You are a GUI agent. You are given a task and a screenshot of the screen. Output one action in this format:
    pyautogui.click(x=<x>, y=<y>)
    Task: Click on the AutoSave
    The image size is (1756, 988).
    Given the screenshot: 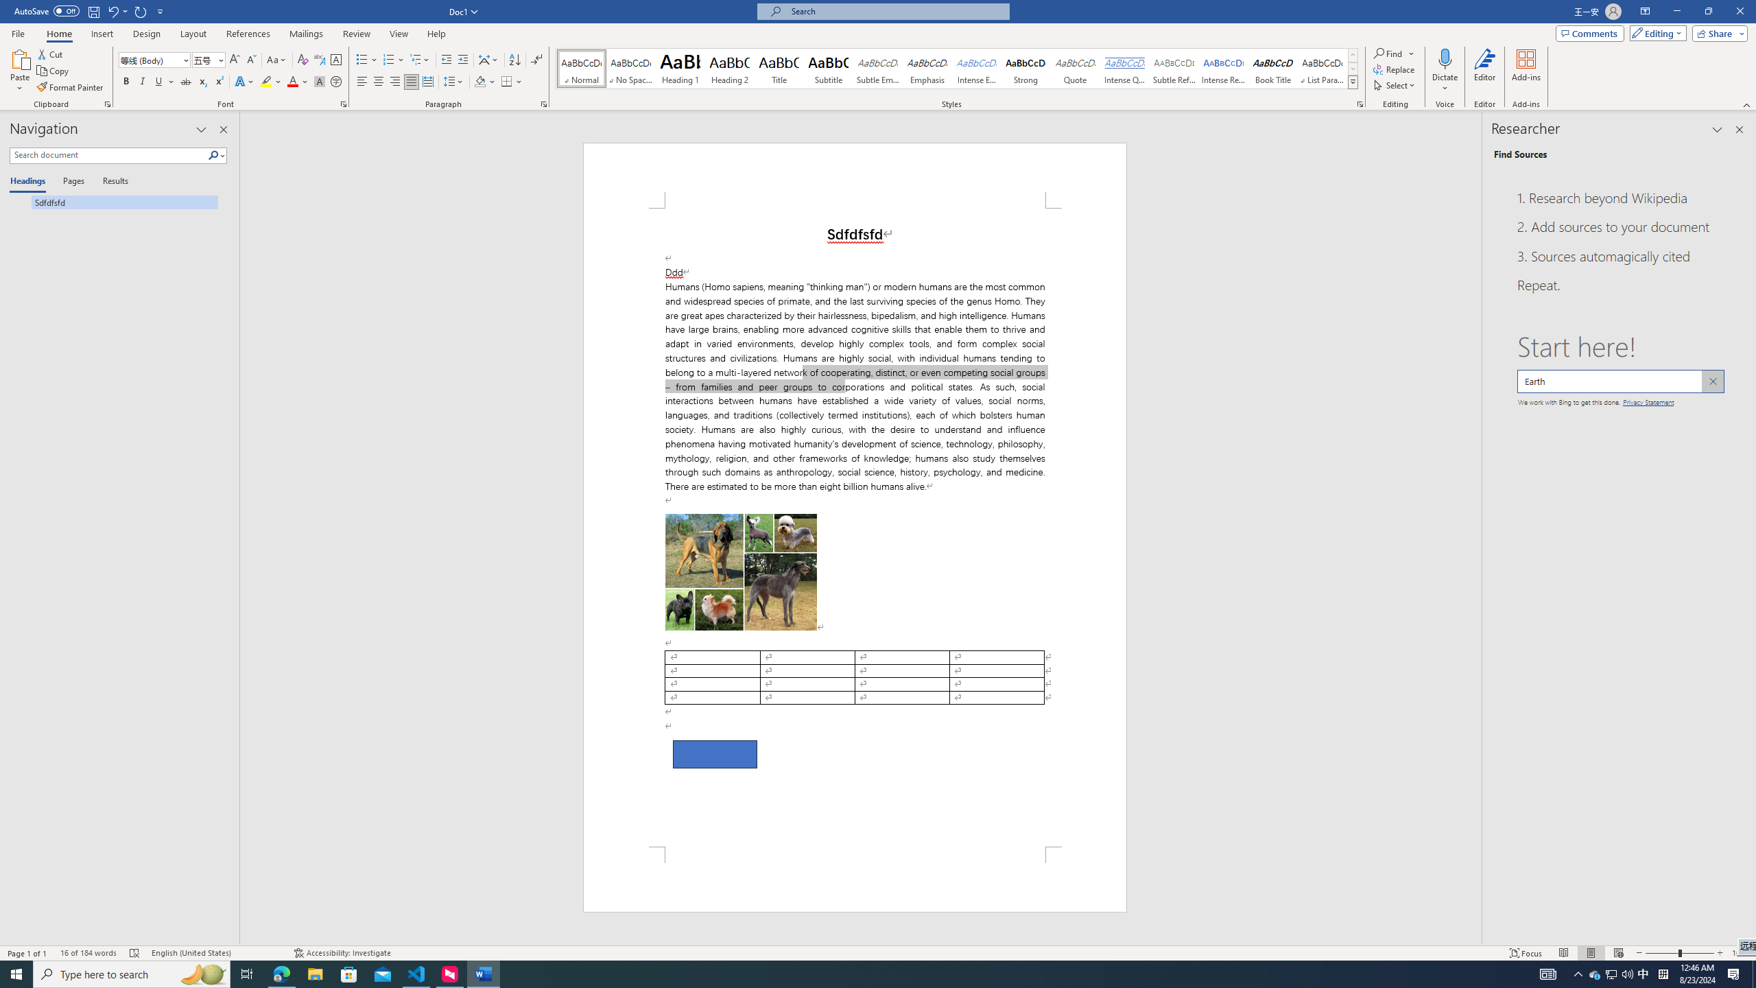 What is the action you would take?
    pyautogui.click(x=47, y=11)
    